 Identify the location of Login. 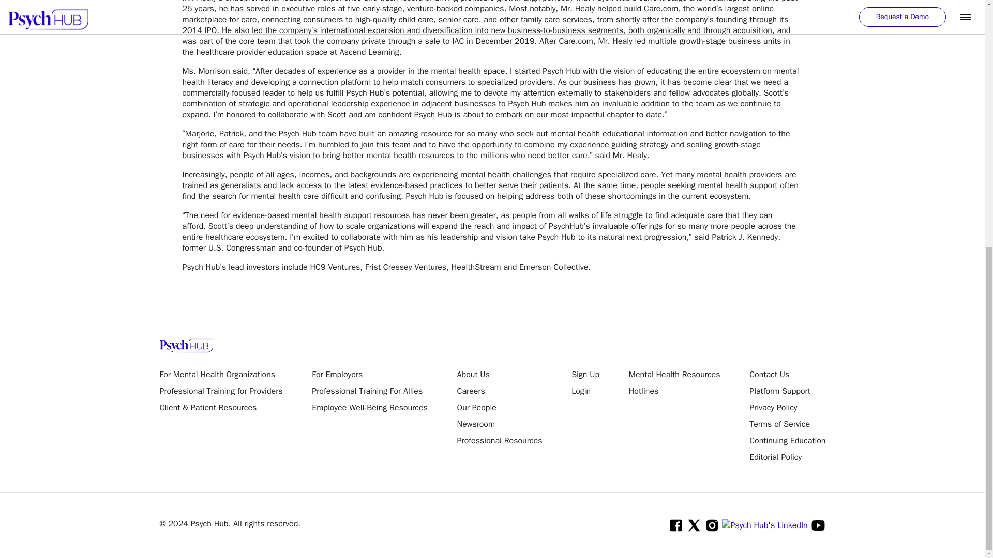
(585, 391).